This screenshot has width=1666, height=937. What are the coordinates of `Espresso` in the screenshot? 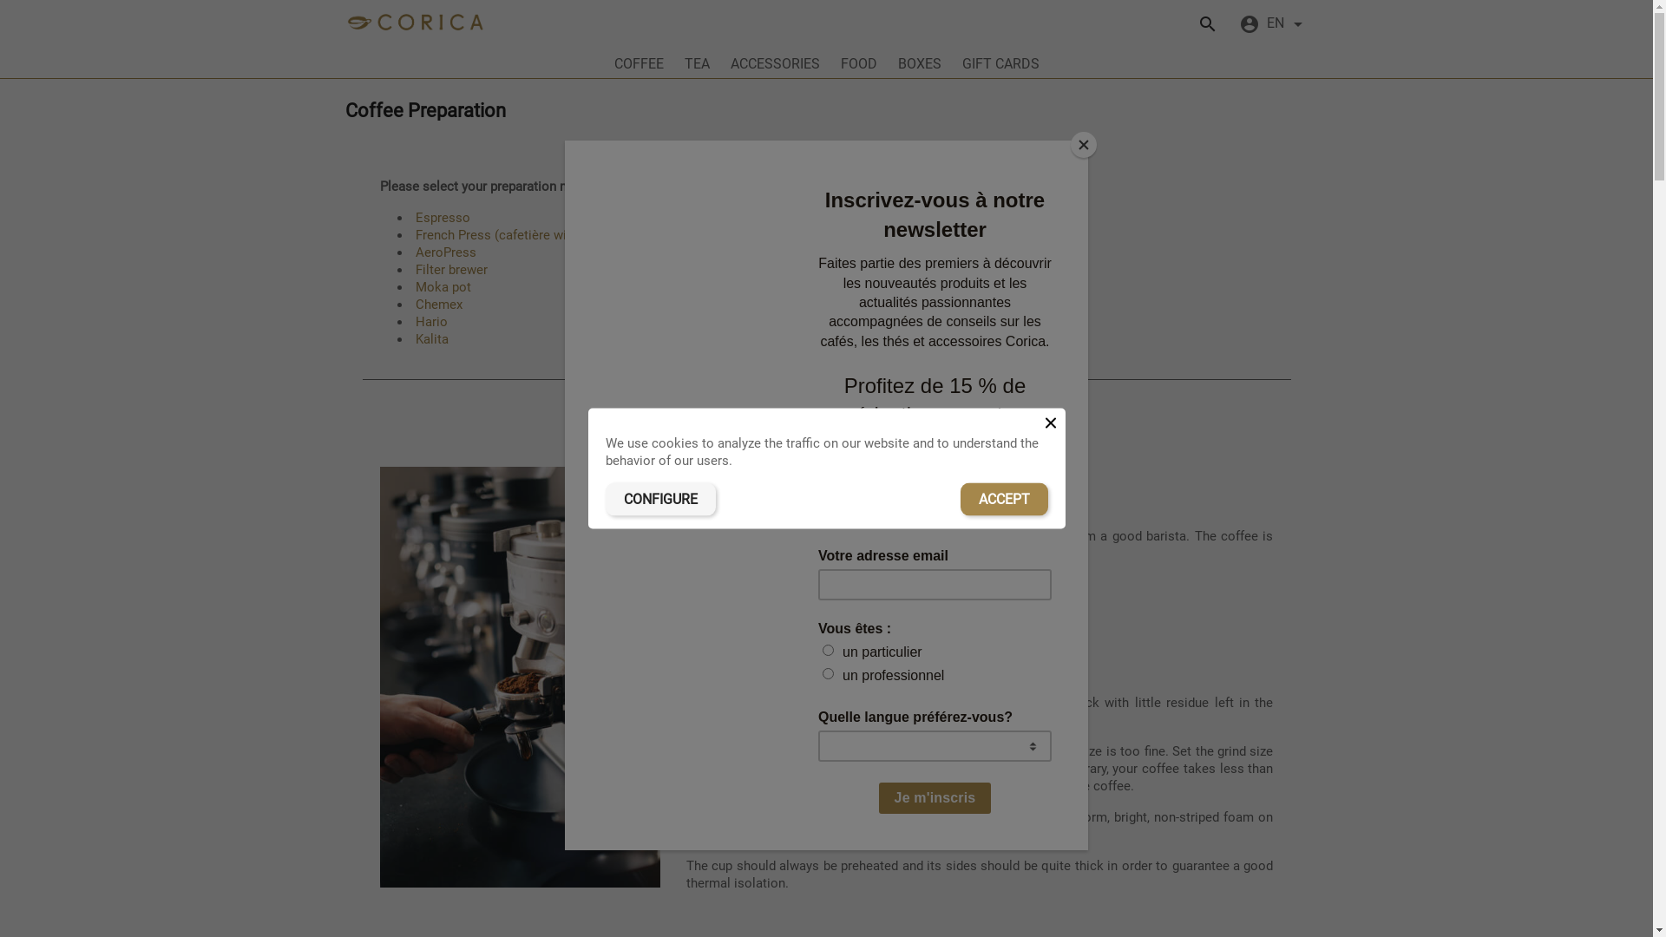 It's located at (443, 218).